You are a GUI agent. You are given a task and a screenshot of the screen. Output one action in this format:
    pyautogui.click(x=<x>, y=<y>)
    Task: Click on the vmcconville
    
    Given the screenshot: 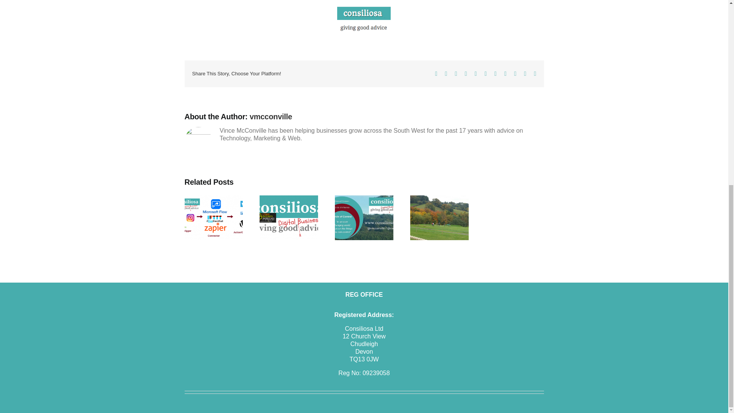 What is the action you would take?
    pyautogui.click(x=203, y=32)
    